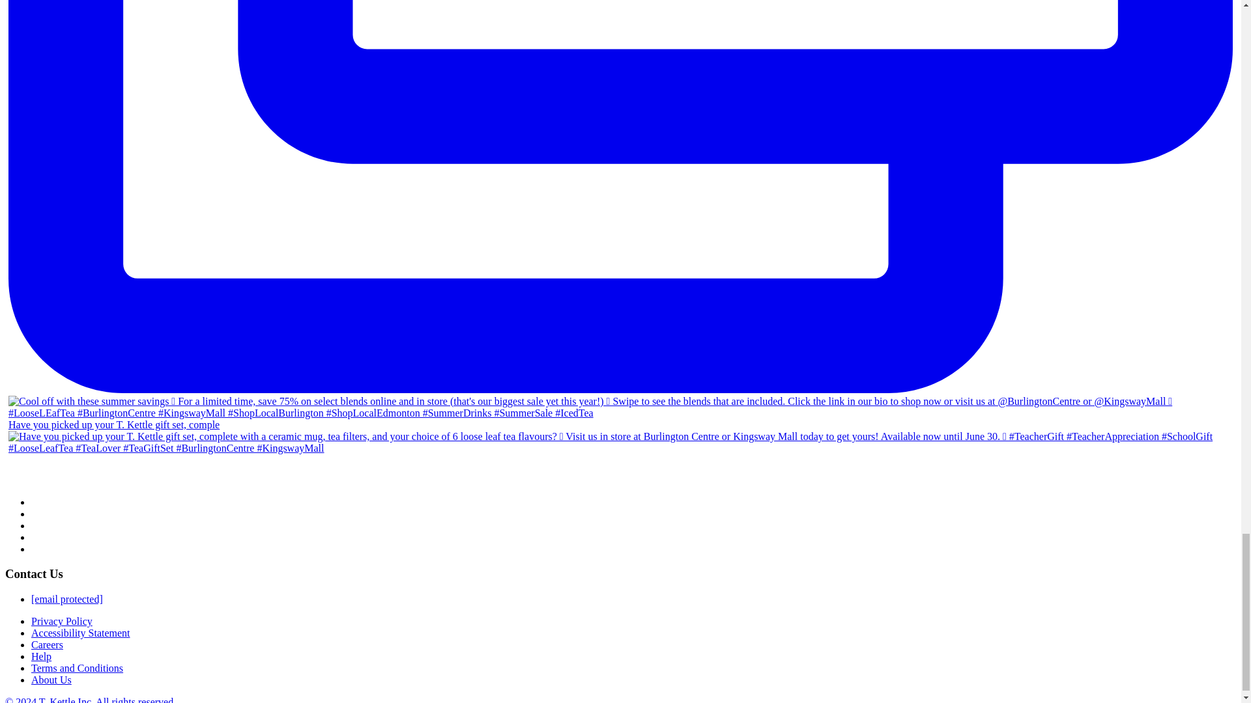 The width and height of the screenshot is (1251, 703). I want to click on About Us, so click(51, 680).